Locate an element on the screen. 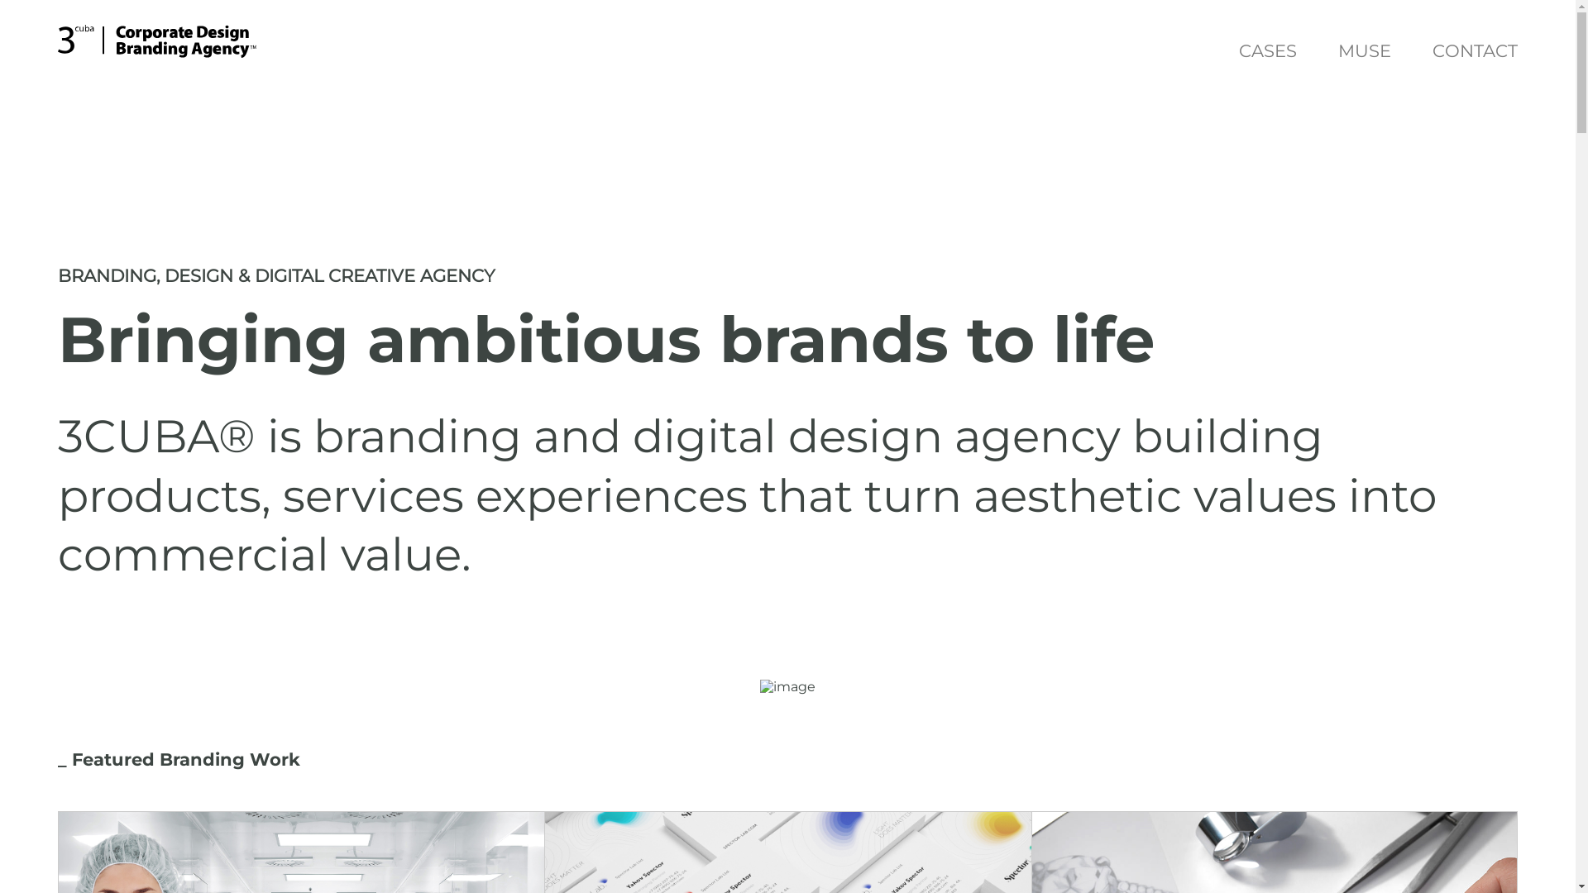 The image size is (1588, 893). CASES is located at coordinates (1268, 53).